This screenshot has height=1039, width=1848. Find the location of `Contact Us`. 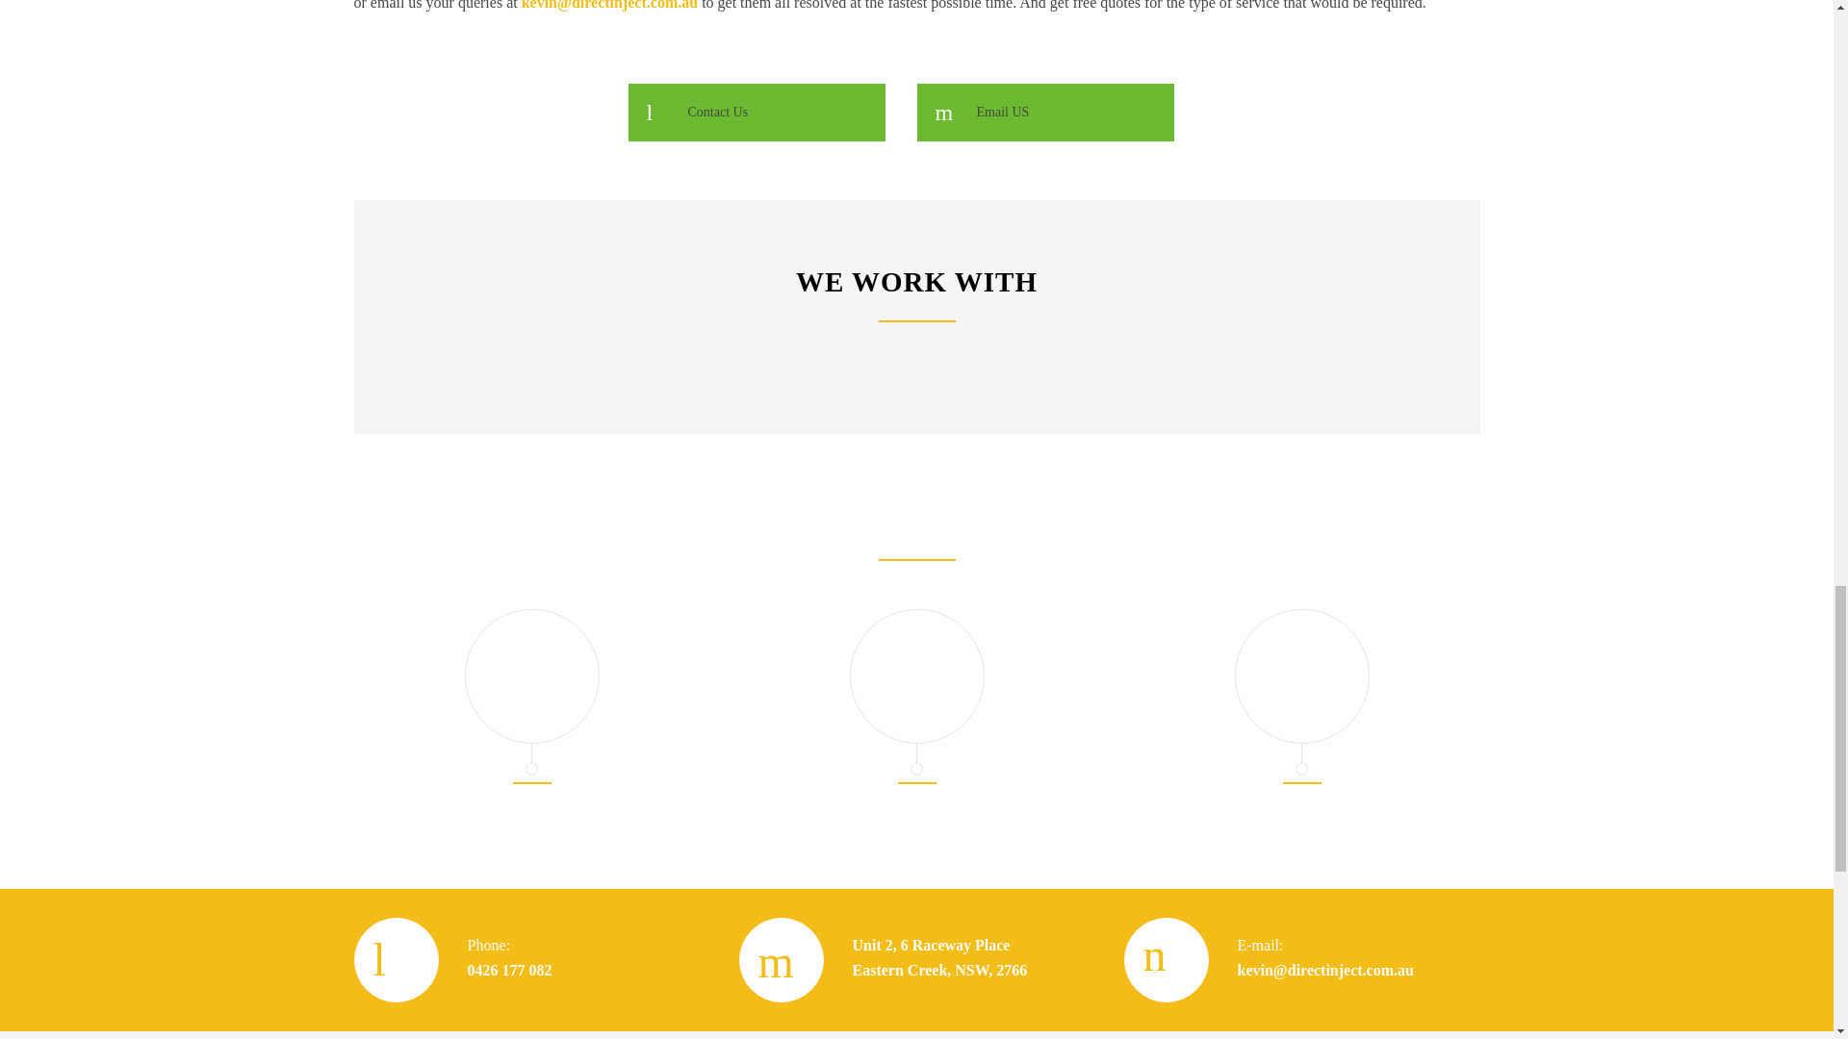

Contact Us is located at coordinates (757, 112).